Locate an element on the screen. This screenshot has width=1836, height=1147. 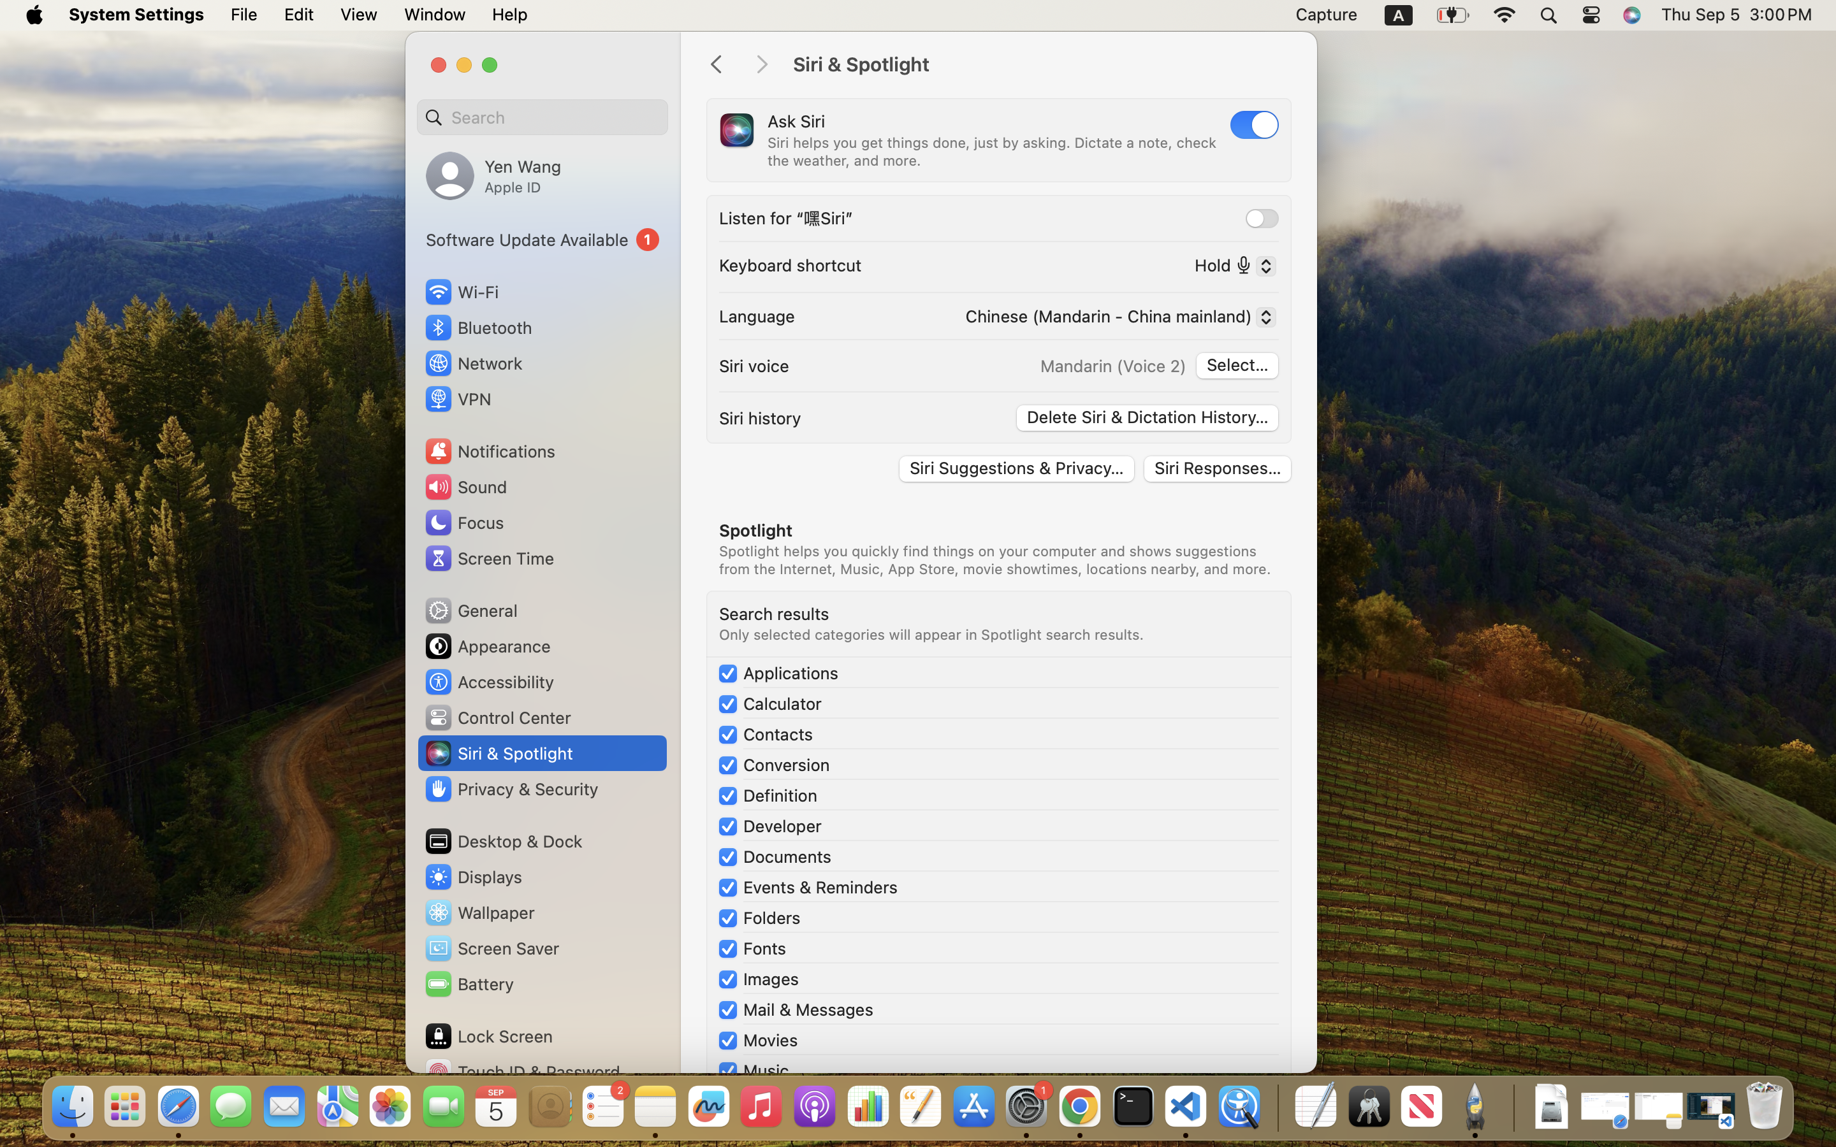
General is located at coordinates (470, 610).